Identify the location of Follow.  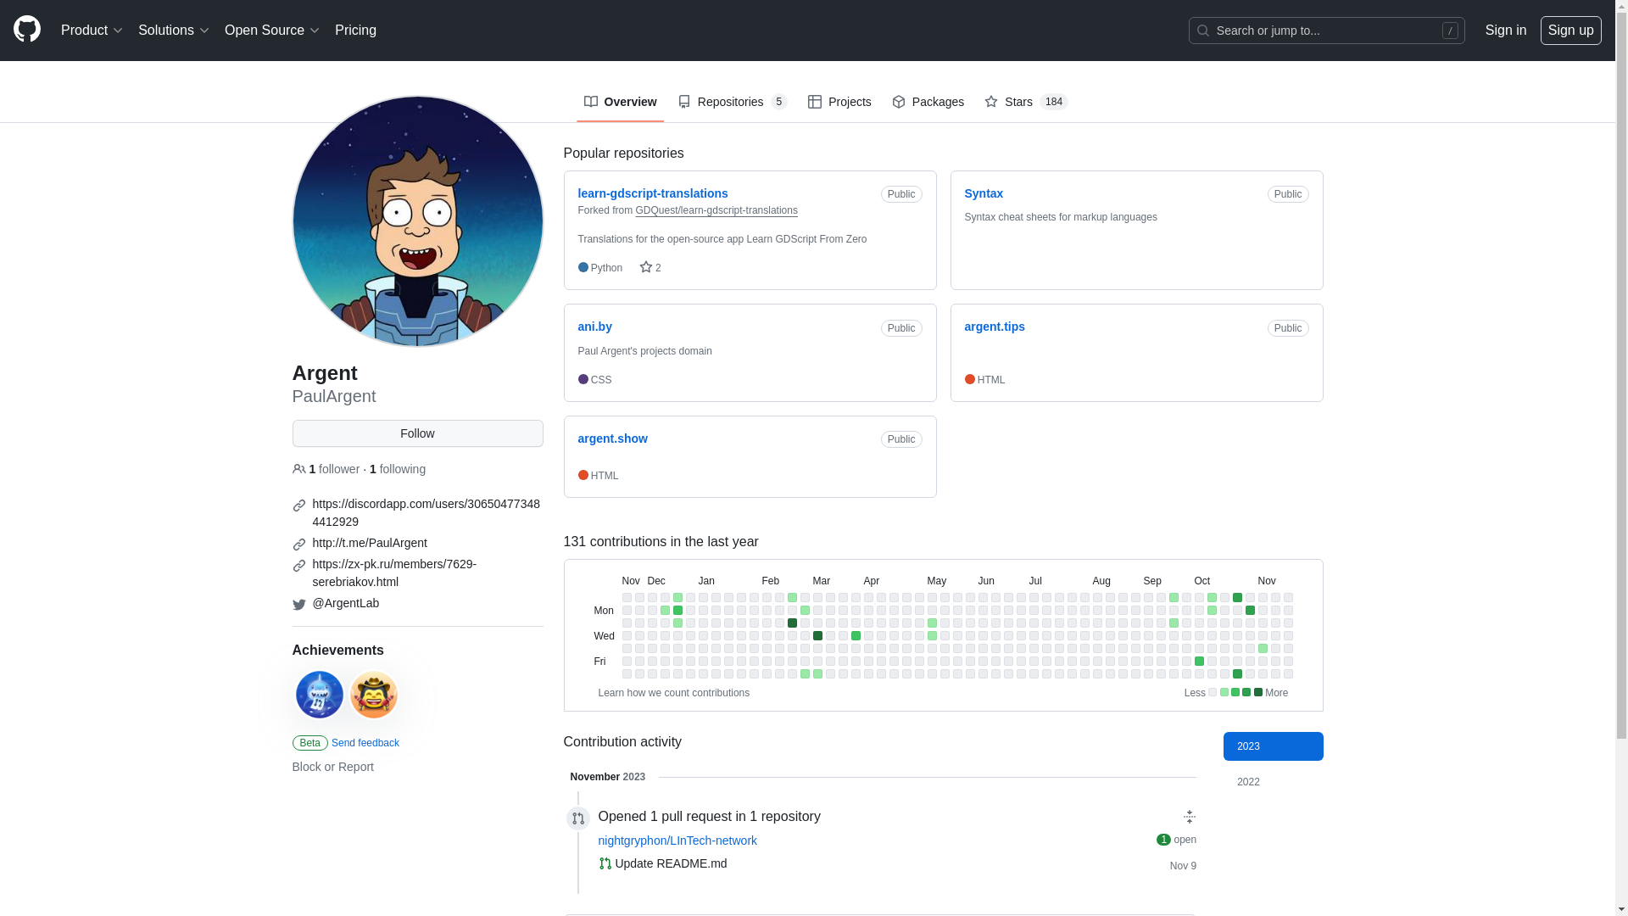
(417, 433).